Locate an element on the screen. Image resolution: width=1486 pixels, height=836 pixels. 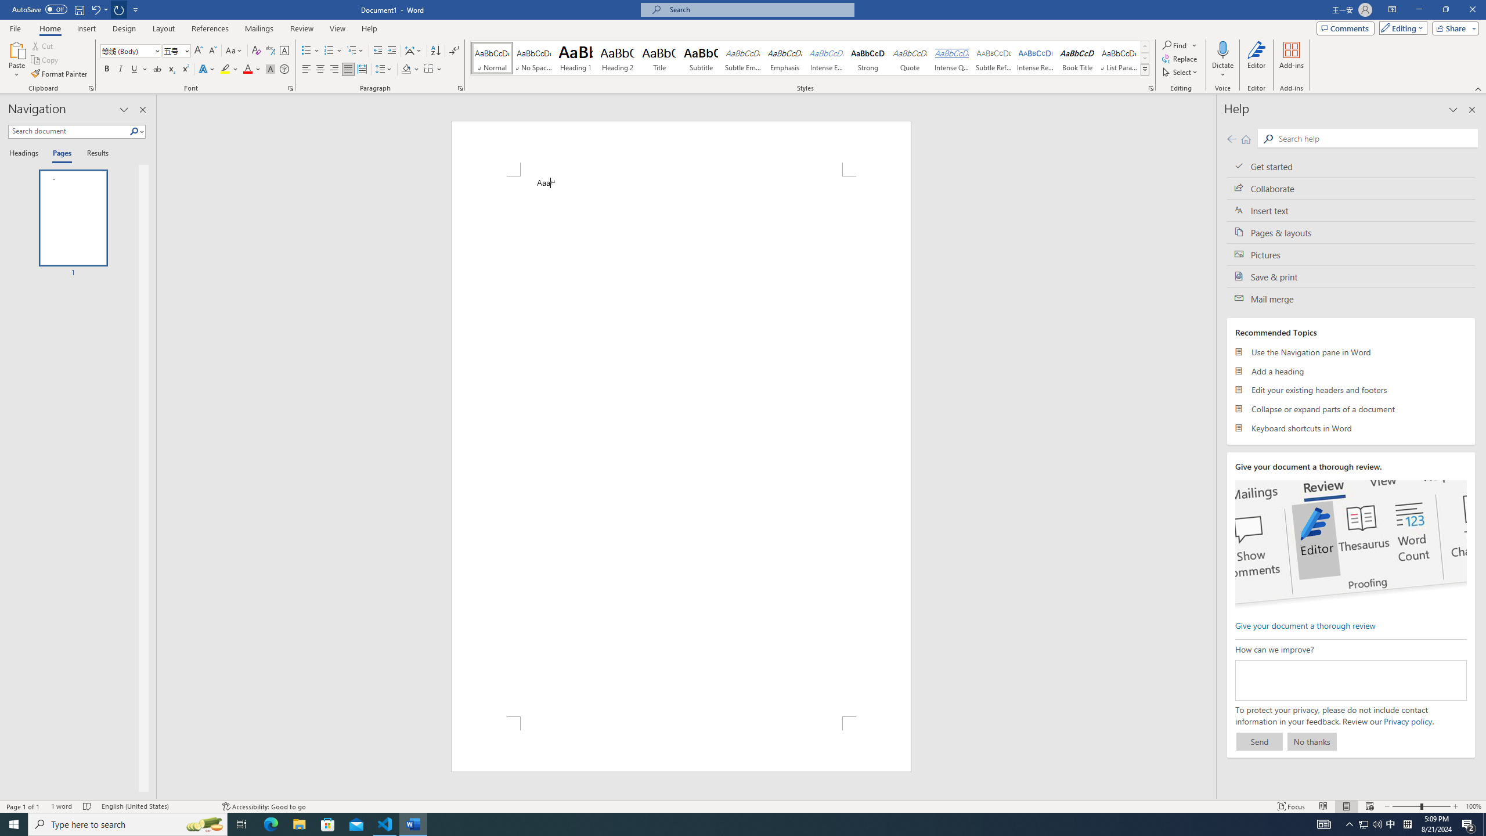
Send is located at coordinates (1259, 741).